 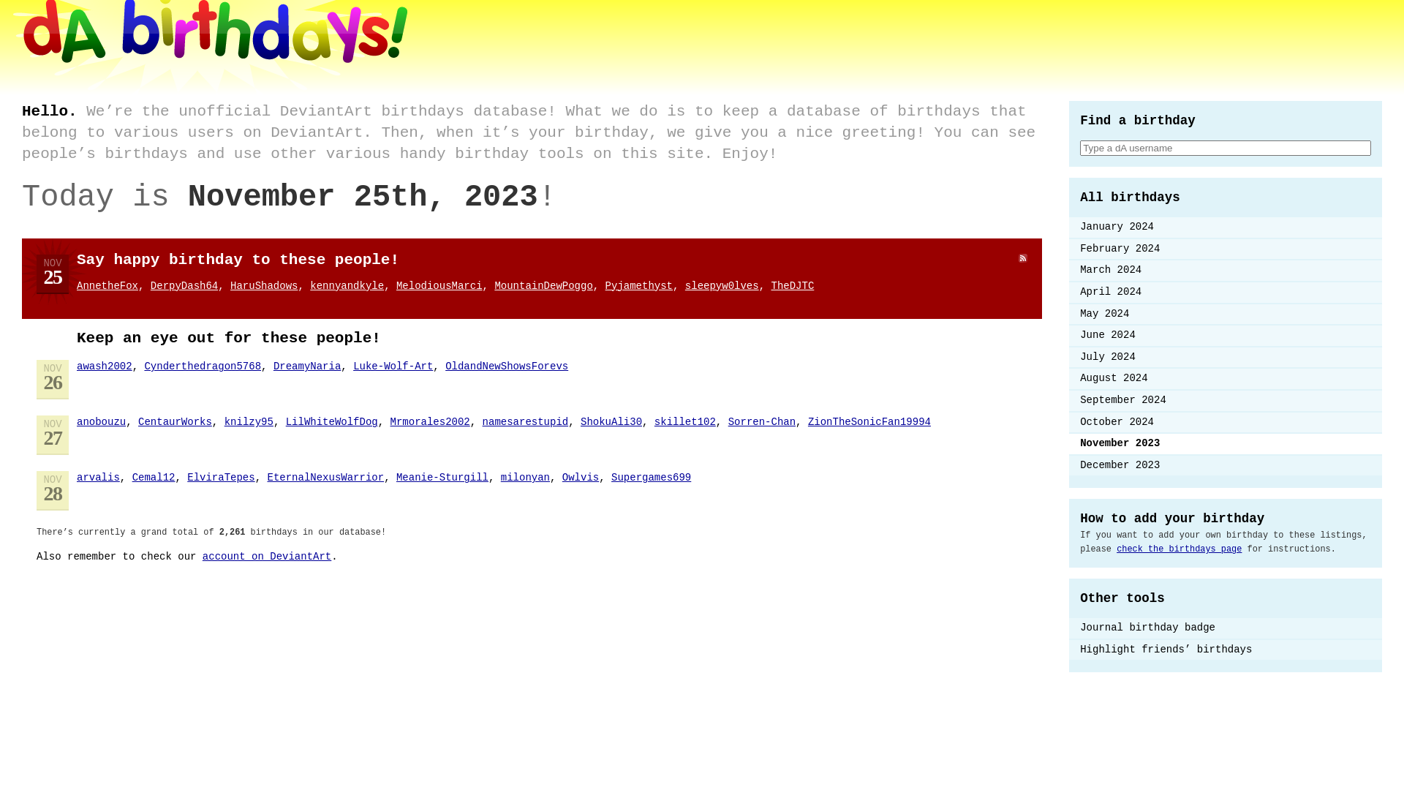 I want to click on February 2024, so click(x=1226, y=249).